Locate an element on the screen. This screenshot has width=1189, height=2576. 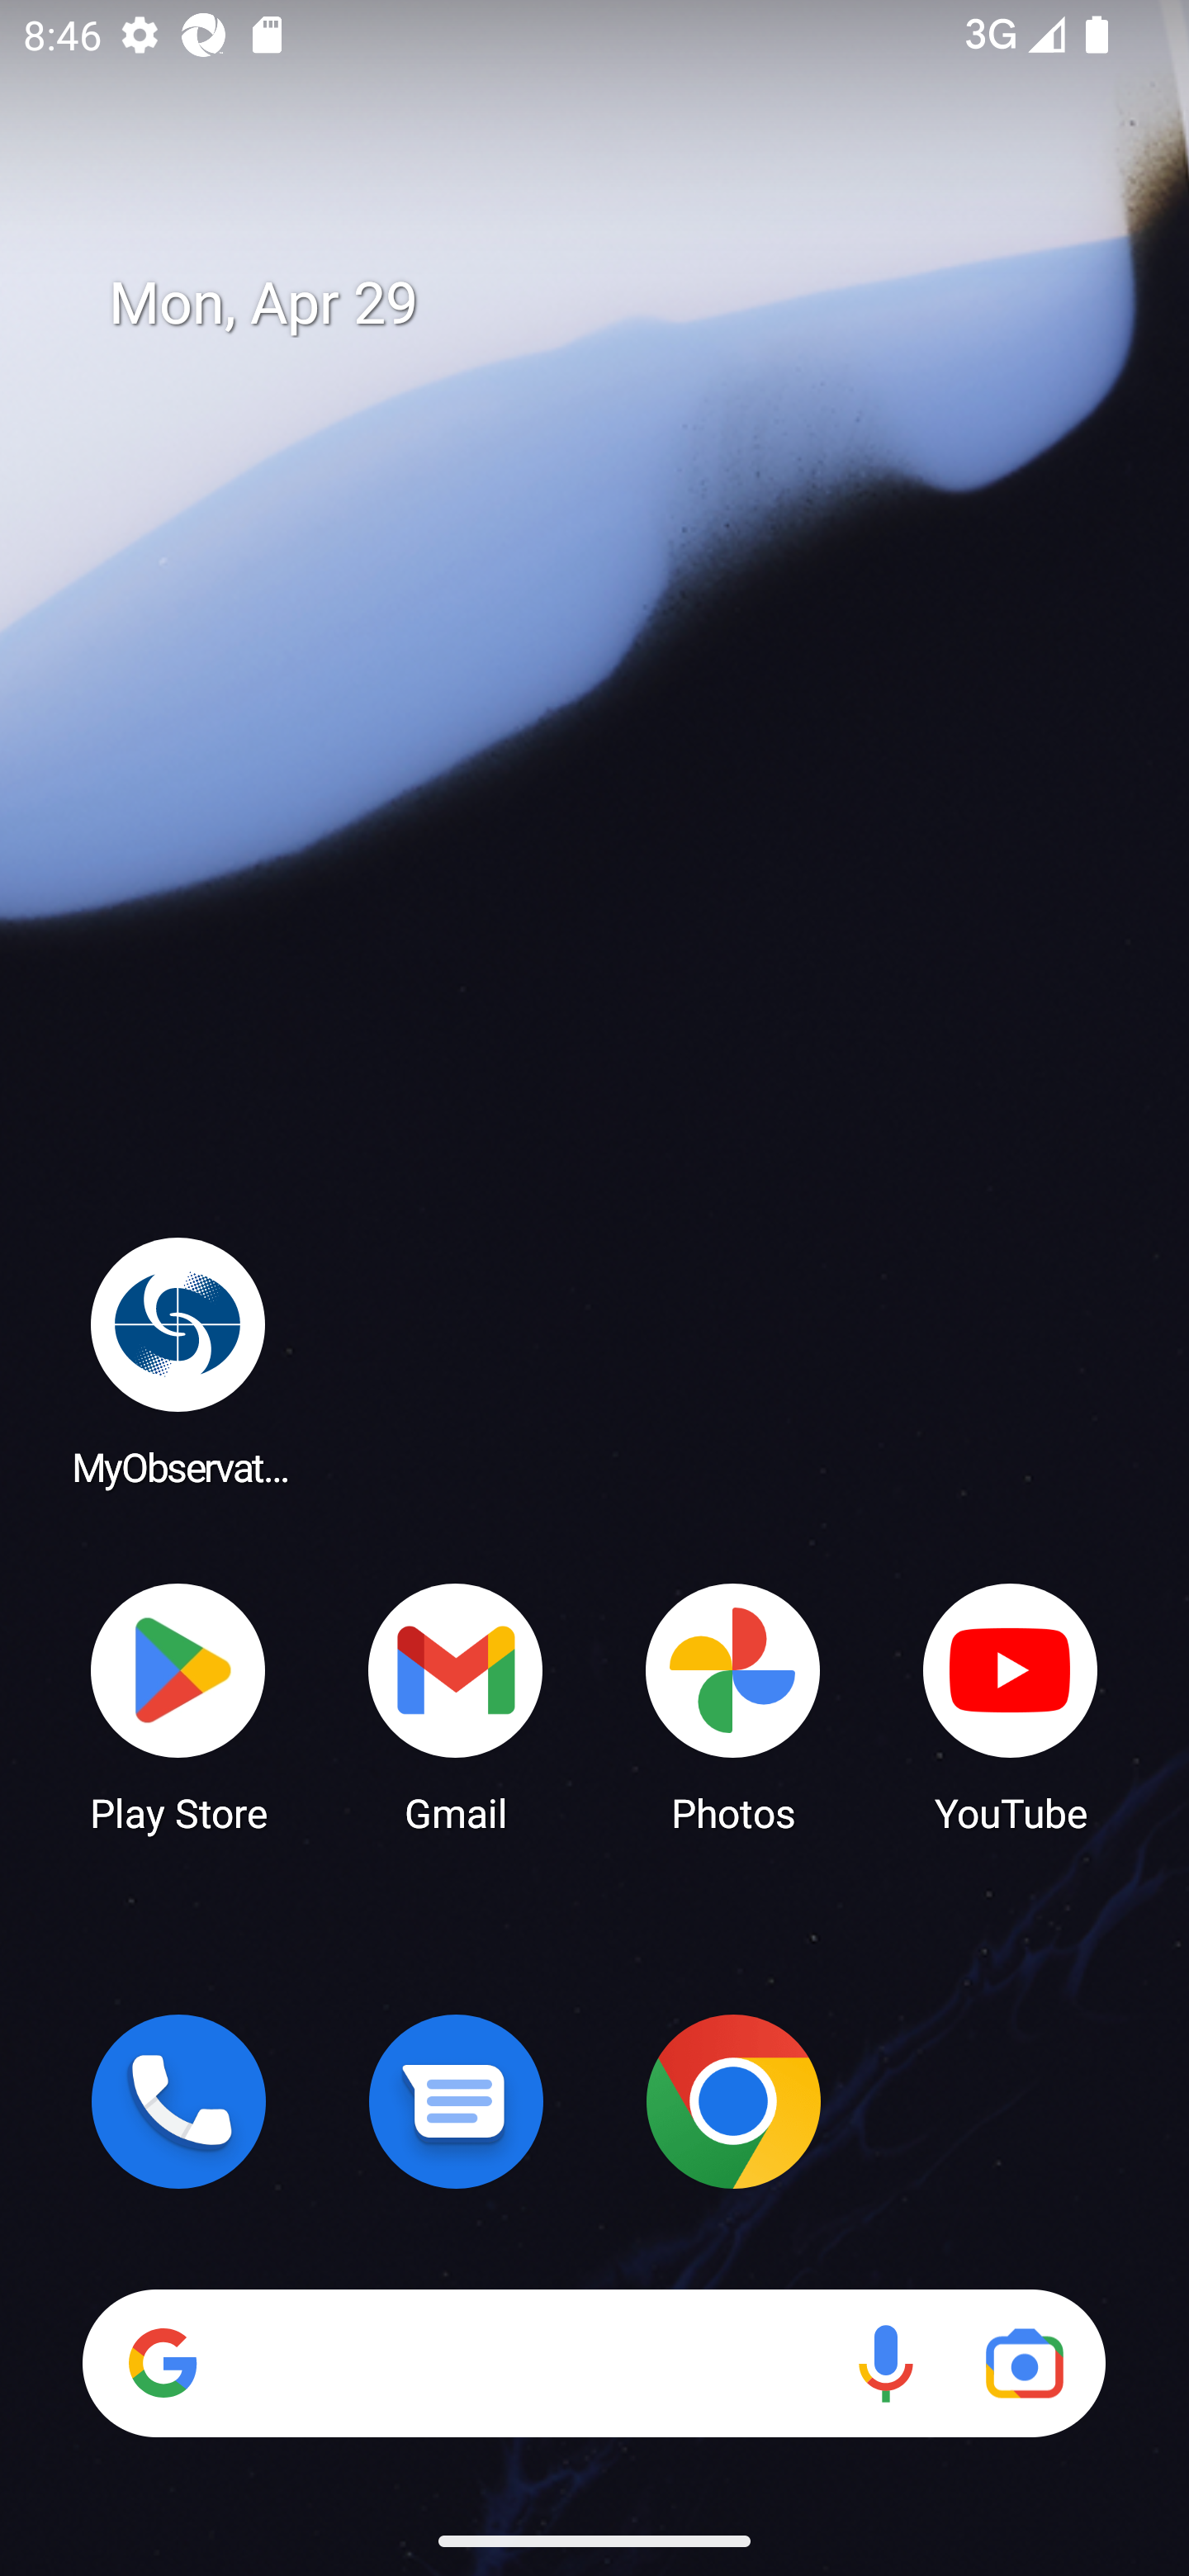
Voice search is located at coordinates (885, 2363).